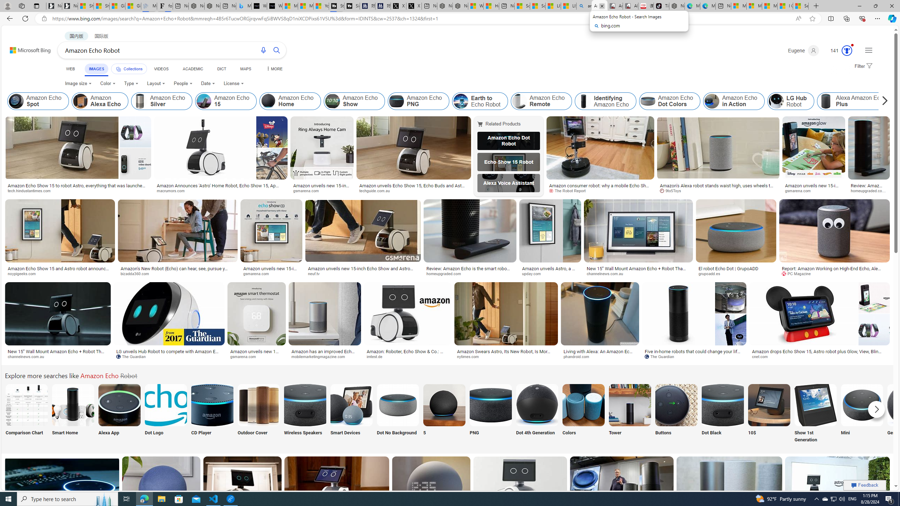  Describe the element at coordinates (785, 6) in the screenshot. I see `I Gained 20 Pounds of Muscle in 30 Days! | Watch` at that location.